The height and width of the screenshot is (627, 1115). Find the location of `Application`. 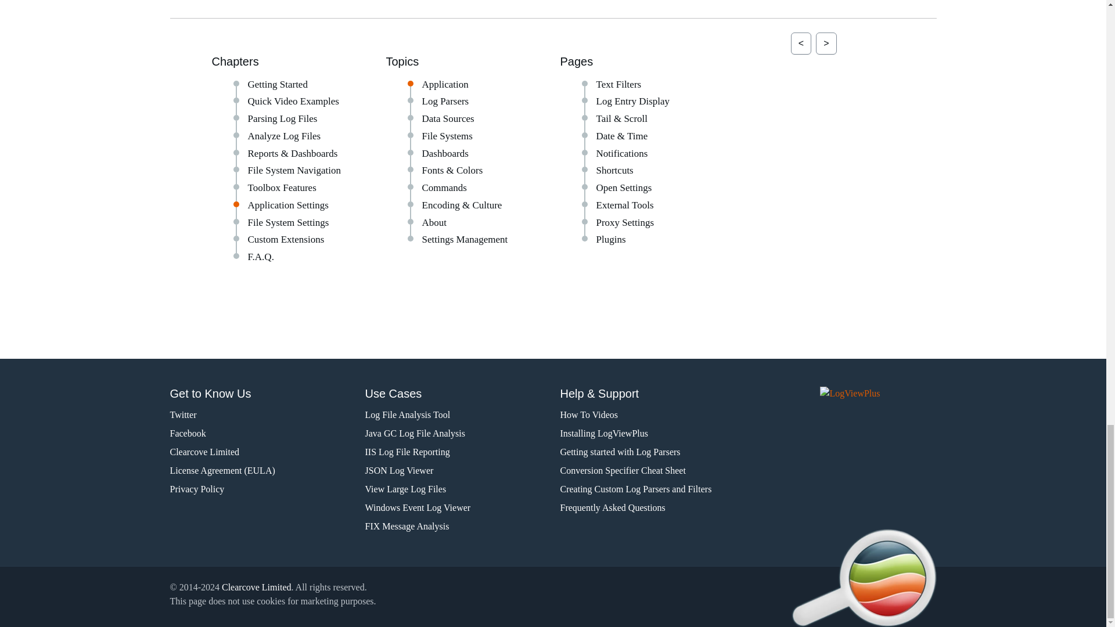

Application is located at coordinates (445, 85).